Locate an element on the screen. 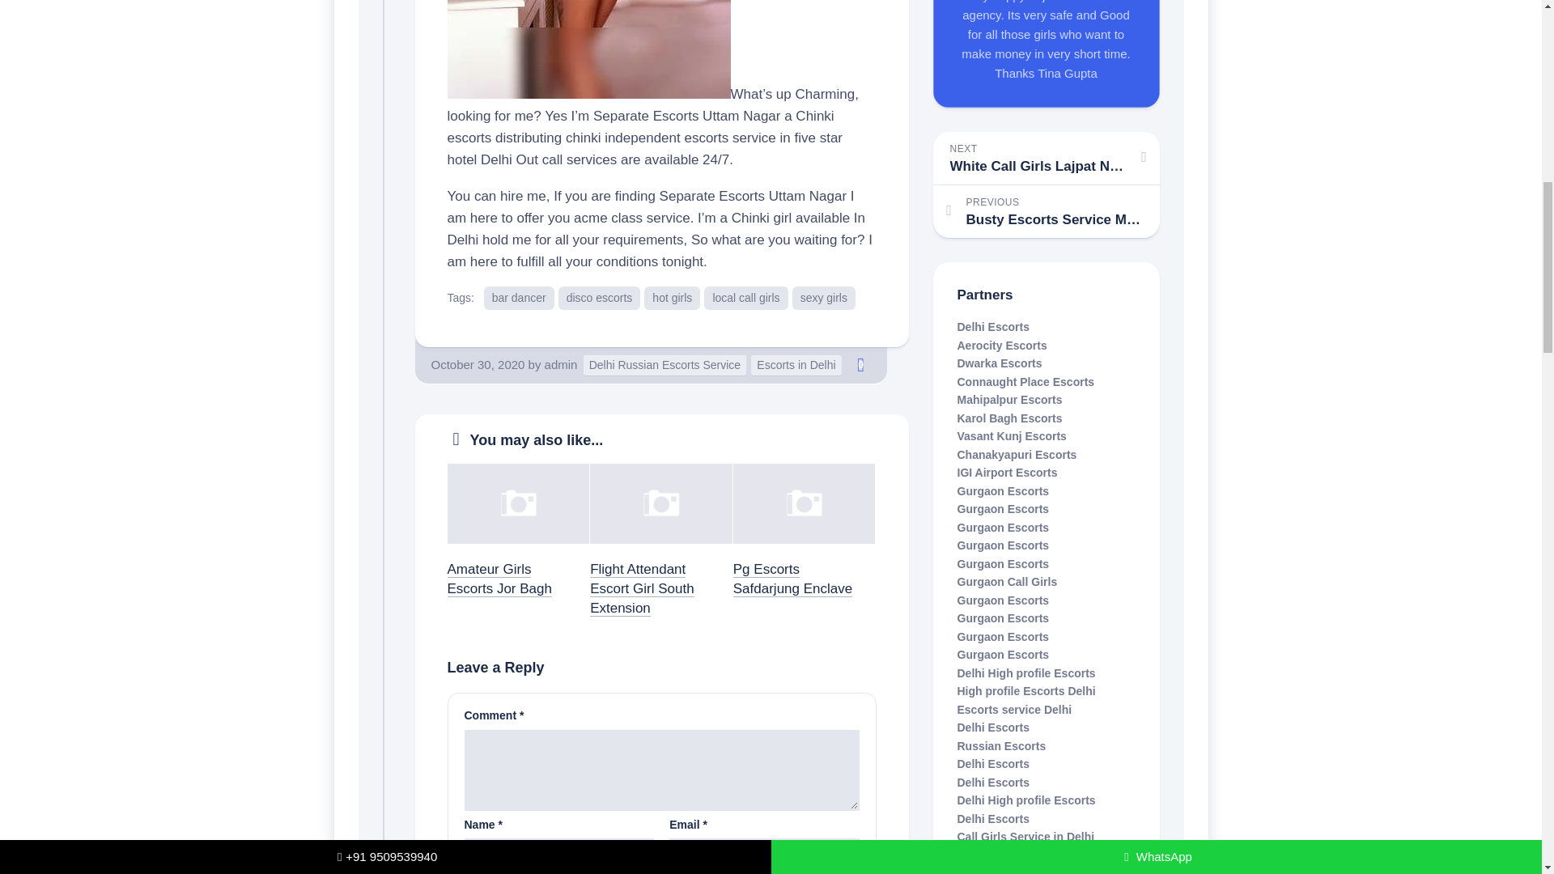 This screenshot has height=874, width=1554. admin is located at coordinates (519, 298).